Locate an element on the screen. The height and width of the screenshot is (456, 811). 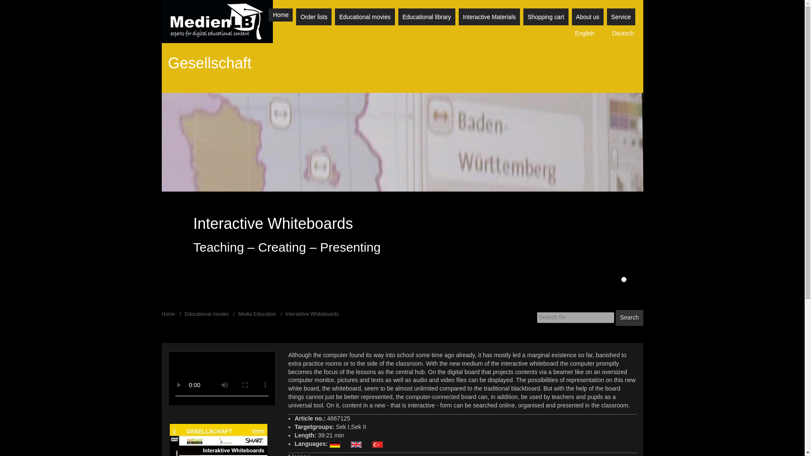
Order lists is located at coordinates (313, 17).